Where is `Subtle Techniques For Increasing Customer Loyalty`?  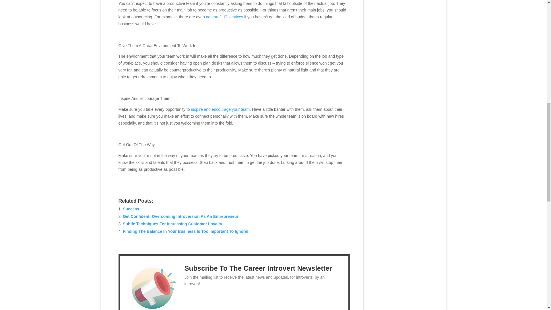 Subtle Techniques For Increasing Customer Loyalty is located at coordinates (172, 224).